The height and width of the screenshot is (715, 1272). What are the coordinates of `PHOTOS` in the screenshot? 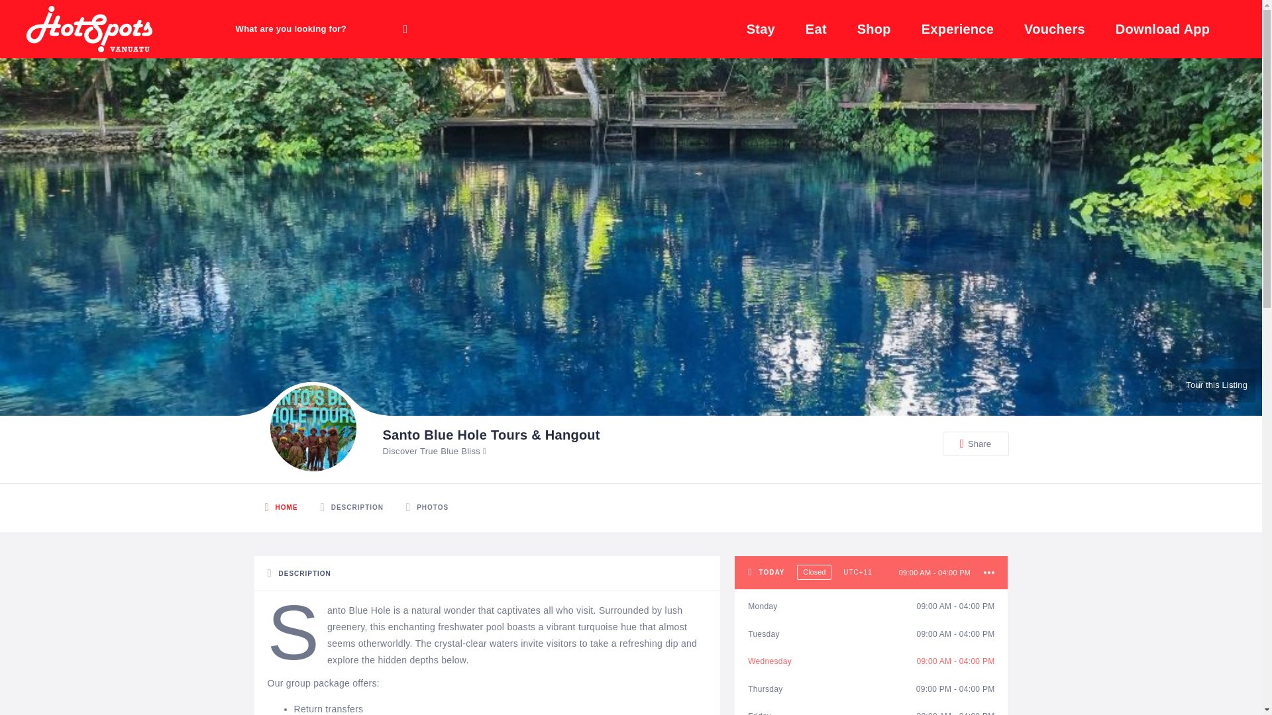 It's located at (427, 508).